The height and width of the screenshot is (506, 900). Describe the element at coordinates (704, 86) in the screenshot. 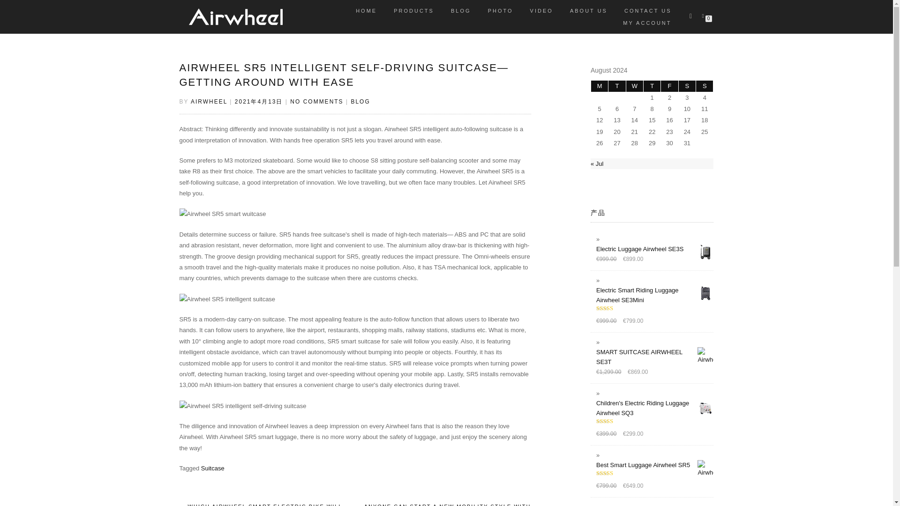

I see `Sunday` at that location.